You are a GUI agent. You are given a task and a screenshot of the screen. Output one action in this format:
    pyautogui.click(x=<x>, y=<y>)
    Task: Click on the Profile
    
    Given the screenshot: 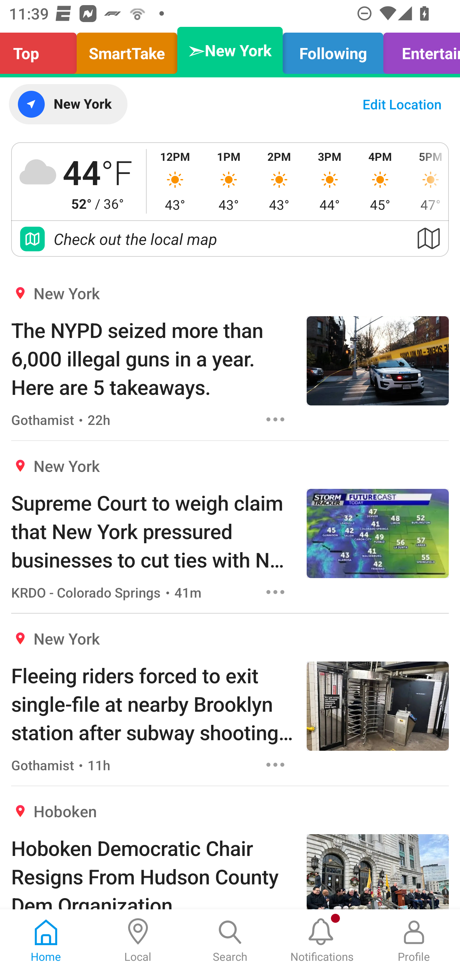 What is the action you would take?
    pyautogui.click(x=414, y=941)
    